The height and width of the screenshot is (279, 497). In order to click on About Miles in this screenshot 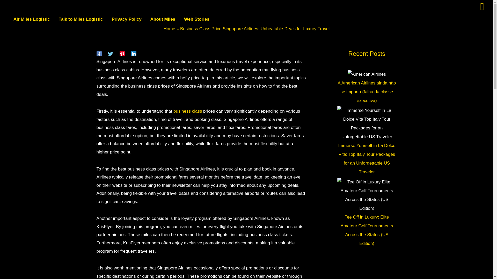, I will do `click(163, 19)`.